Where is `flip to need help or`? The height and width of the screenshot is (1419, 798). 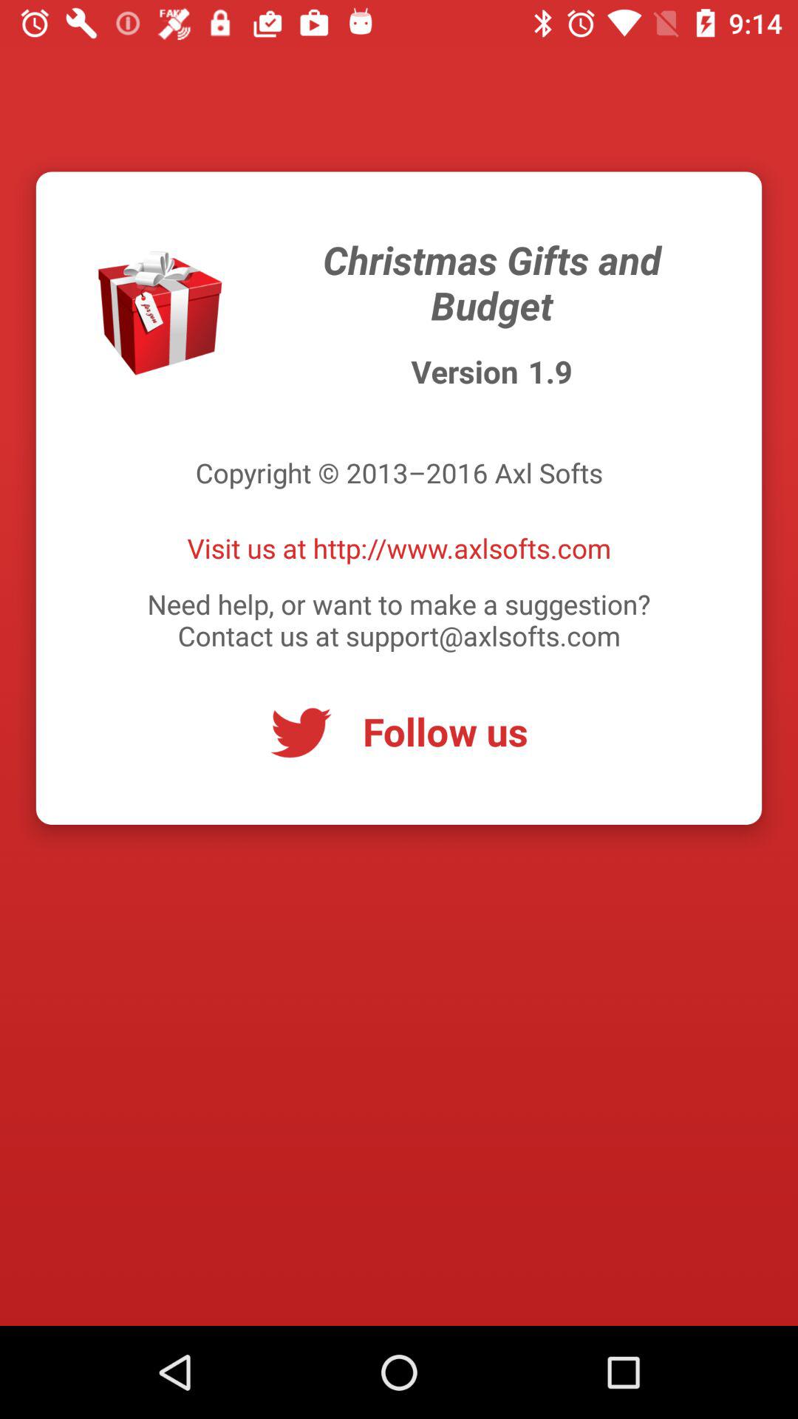 flip to need help or is located at coordinates (399, 619).